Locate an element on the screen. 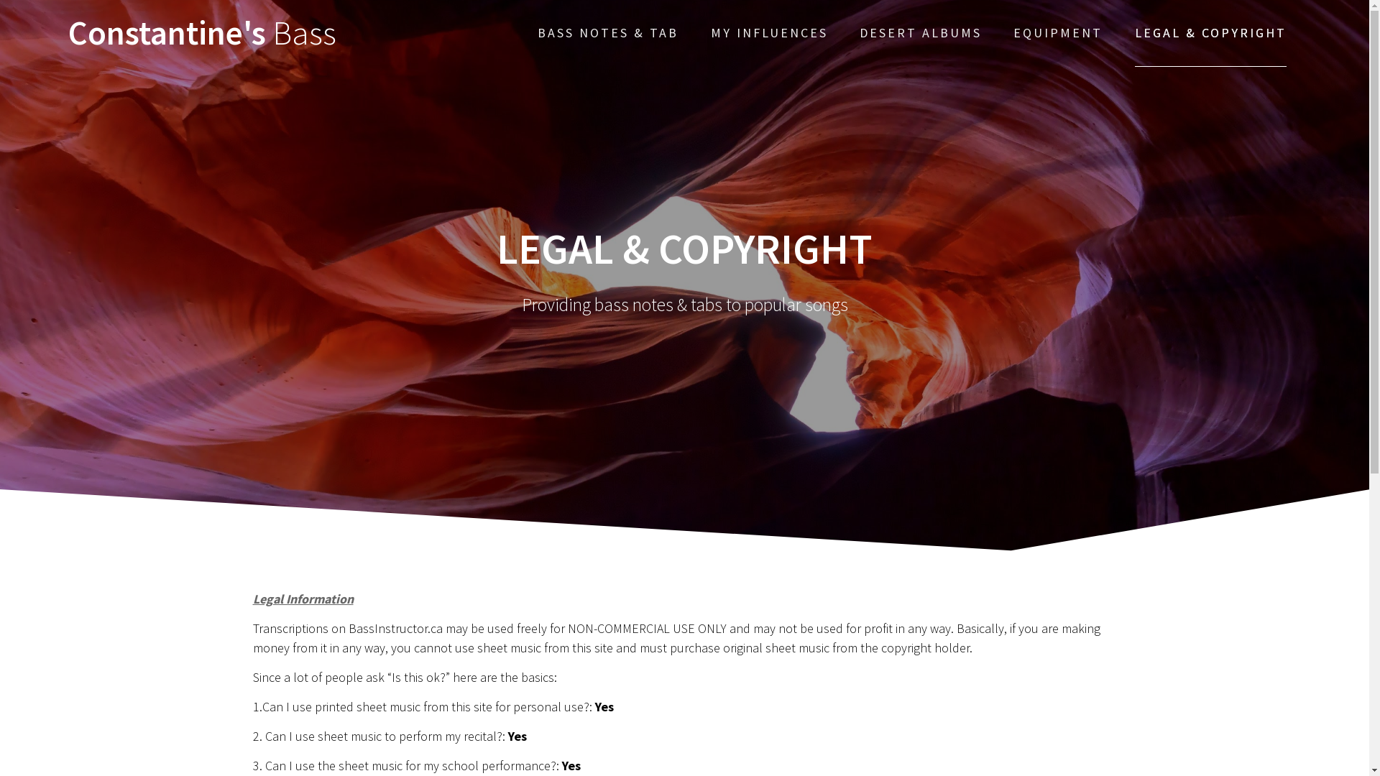 The image size is (1380, 776). EQUIPMENT is located at coordinates (1058, 33).